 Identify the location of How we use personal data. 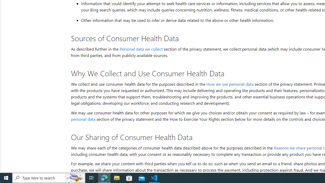
(230, 84).